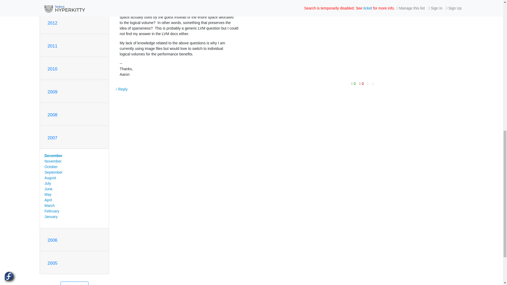 The height and width of the screenshot is (285, 507). Describe the element at coordinates (361, 83) in the screenshot. I see `You must be logged-in to vote.` at that location.